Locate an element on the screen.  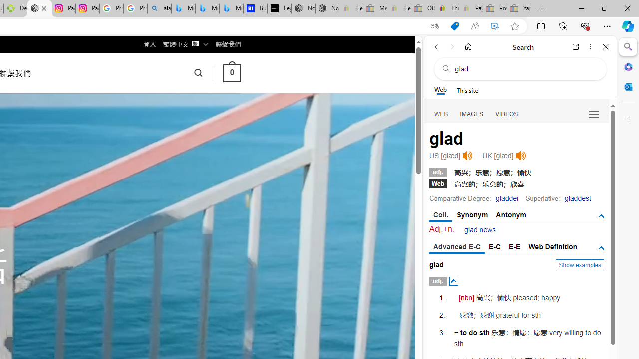
Search is located at coordinates (628, 47).